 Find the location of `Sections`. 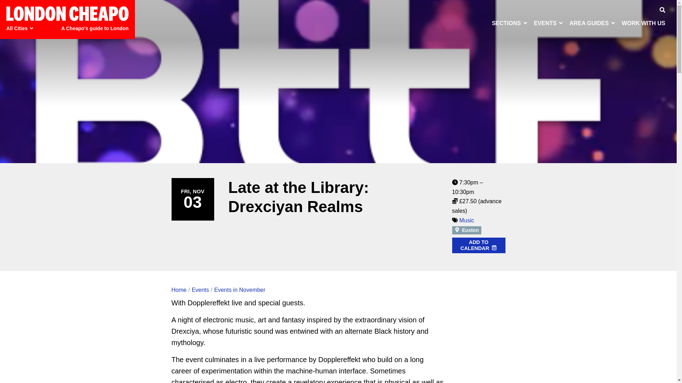

Sections is located at coordinates (510, 23).